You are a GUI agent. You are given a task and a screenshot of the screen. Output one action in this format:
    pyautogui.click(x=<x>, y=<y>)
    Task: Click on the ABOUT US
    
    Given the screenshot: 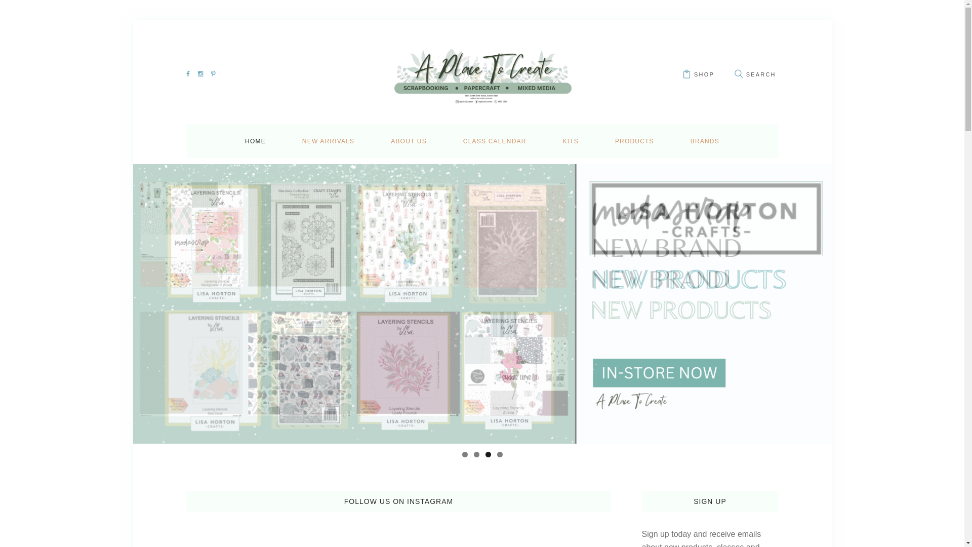 What is the action you would take?
    pyautogui.click(x=409, y=141)
    